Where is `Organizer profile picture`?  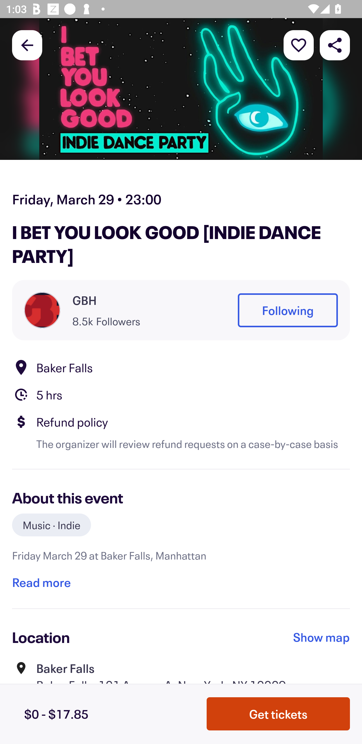 Organizer profile picture is located at coordinates (42, 310).